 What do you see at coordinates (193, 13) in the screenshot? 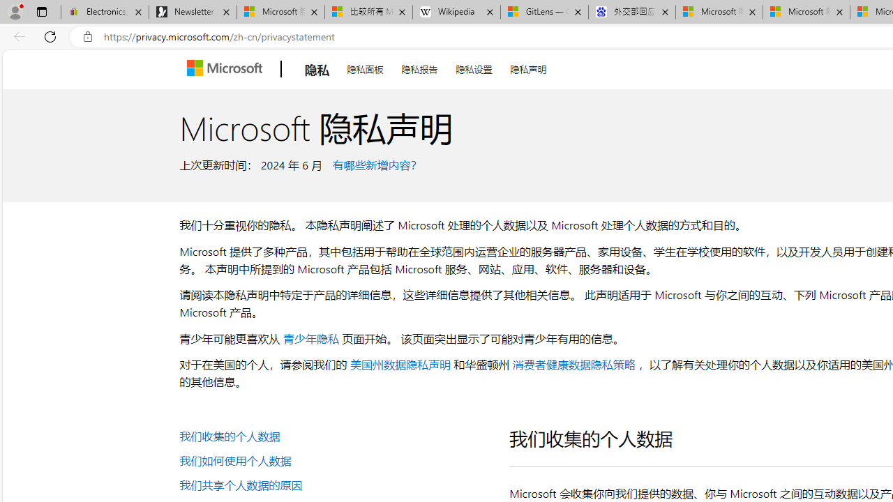
I see `Newsletter Sign Up` at bounding box center [193, 13].